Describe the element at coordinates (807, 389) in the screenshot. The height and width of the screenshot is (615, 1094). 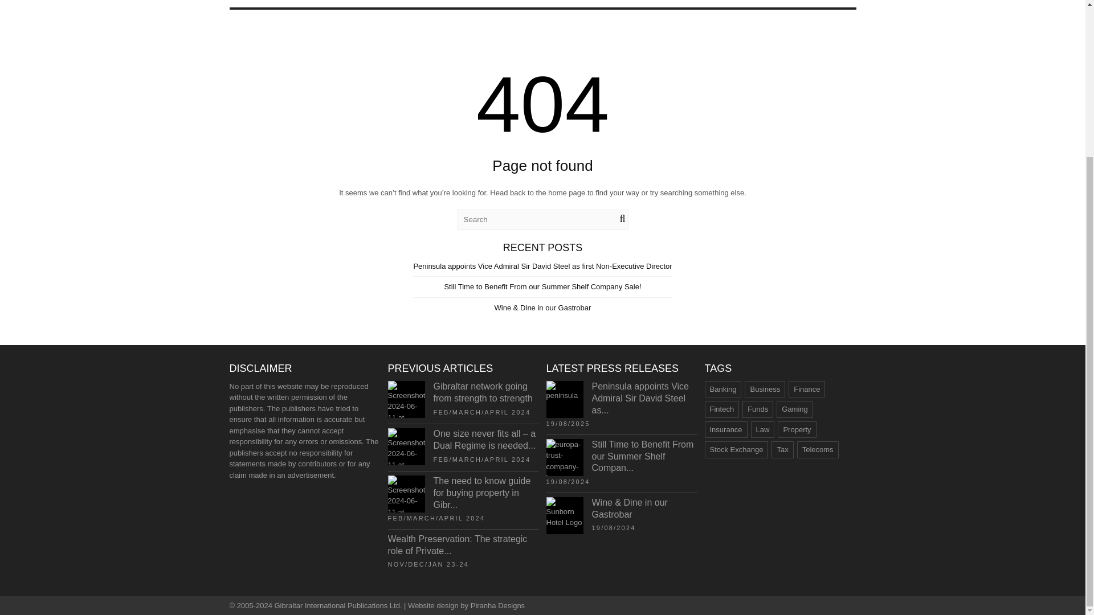
I see `2 topics` at that location.